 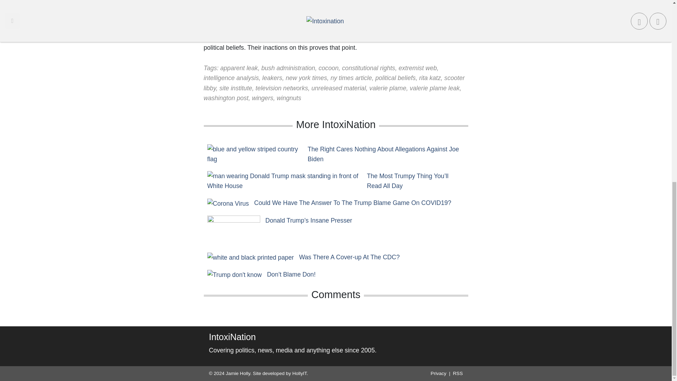 I want to click on apparent leak, so click(x=239, y=68).